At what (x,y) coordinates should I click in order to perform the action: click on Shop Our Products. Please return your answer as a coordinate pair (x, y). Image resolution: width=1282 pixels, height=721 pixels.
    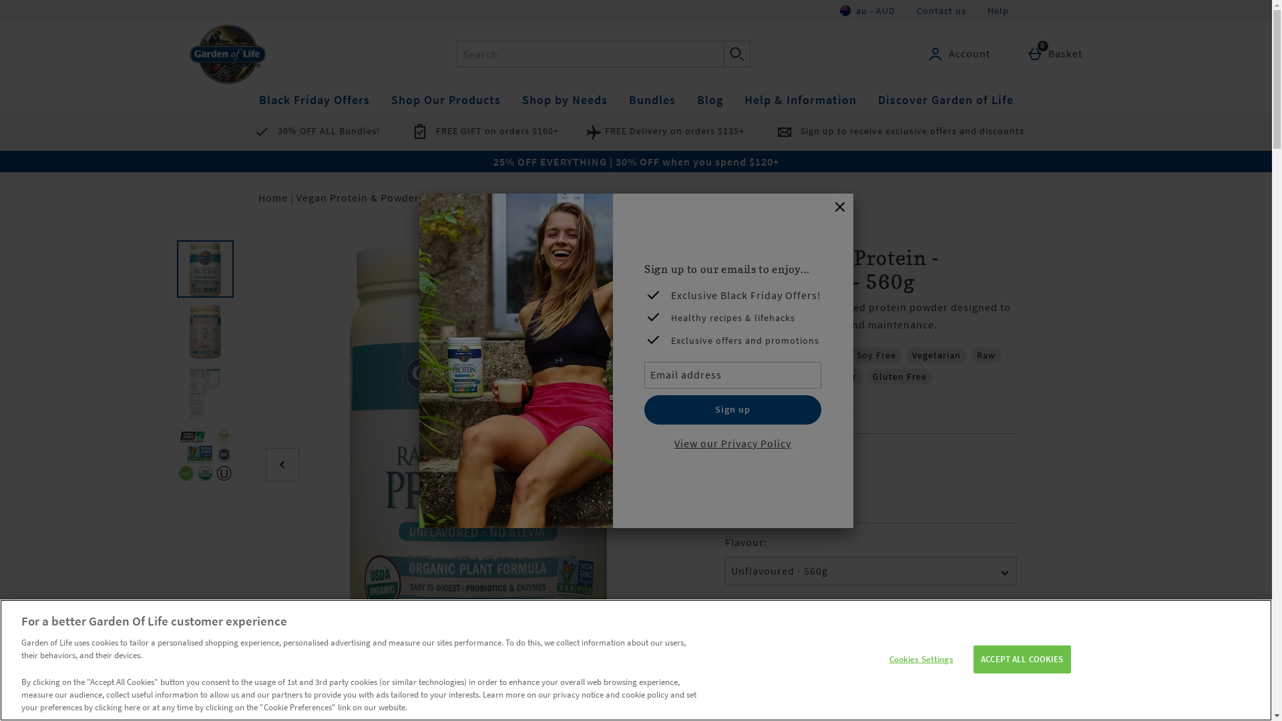
    Looking at the image, I should click on (446, 100).